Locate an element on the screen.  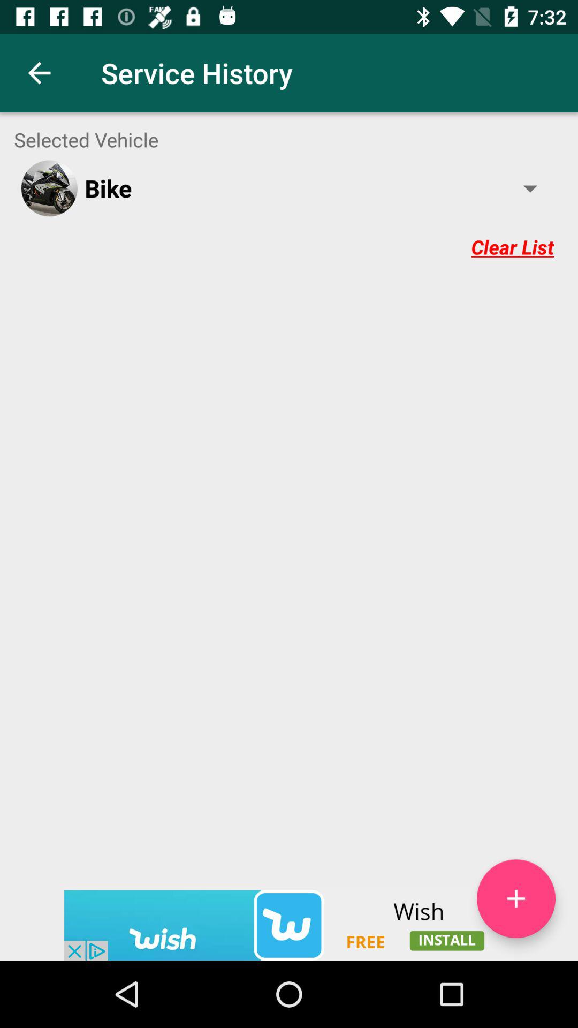
wish app advertisement is located at coordinates (289, 925).